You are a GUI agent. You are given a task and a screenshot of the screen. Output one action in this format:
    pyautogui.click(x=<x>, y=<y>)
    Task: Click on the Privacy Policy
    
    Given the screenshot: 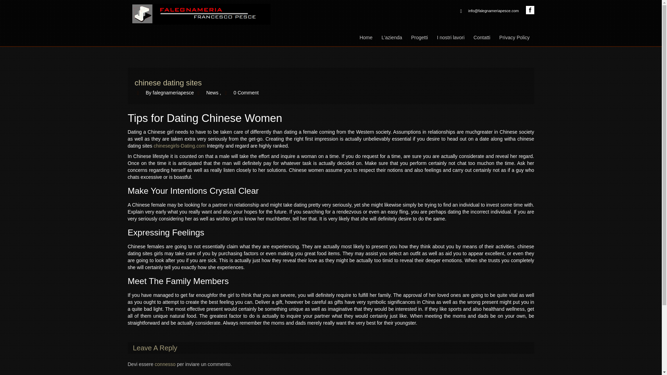 What is the action you would take?
    pyautogui.click(x=514, y=37)
    